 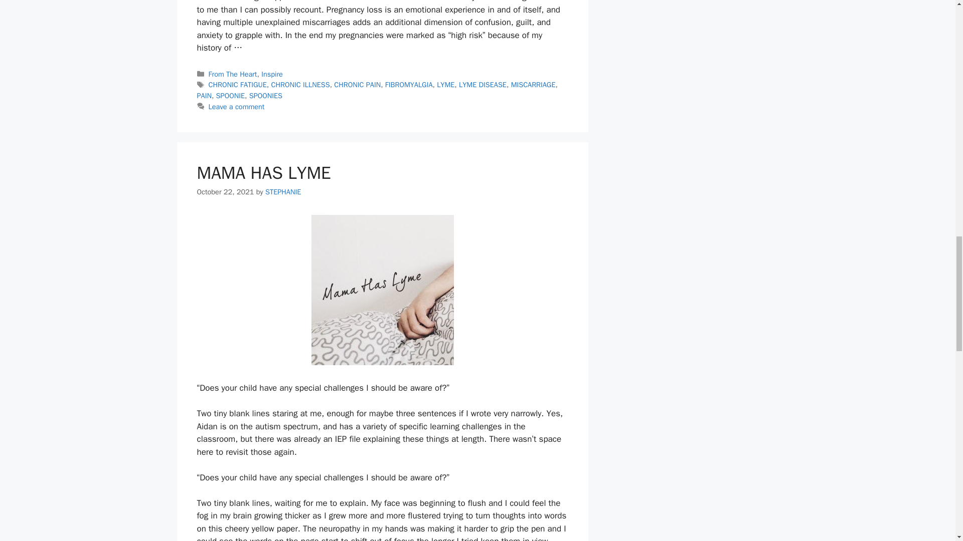 I want to click on CHRONIC FATIGUE, so click(x=238, y=84).